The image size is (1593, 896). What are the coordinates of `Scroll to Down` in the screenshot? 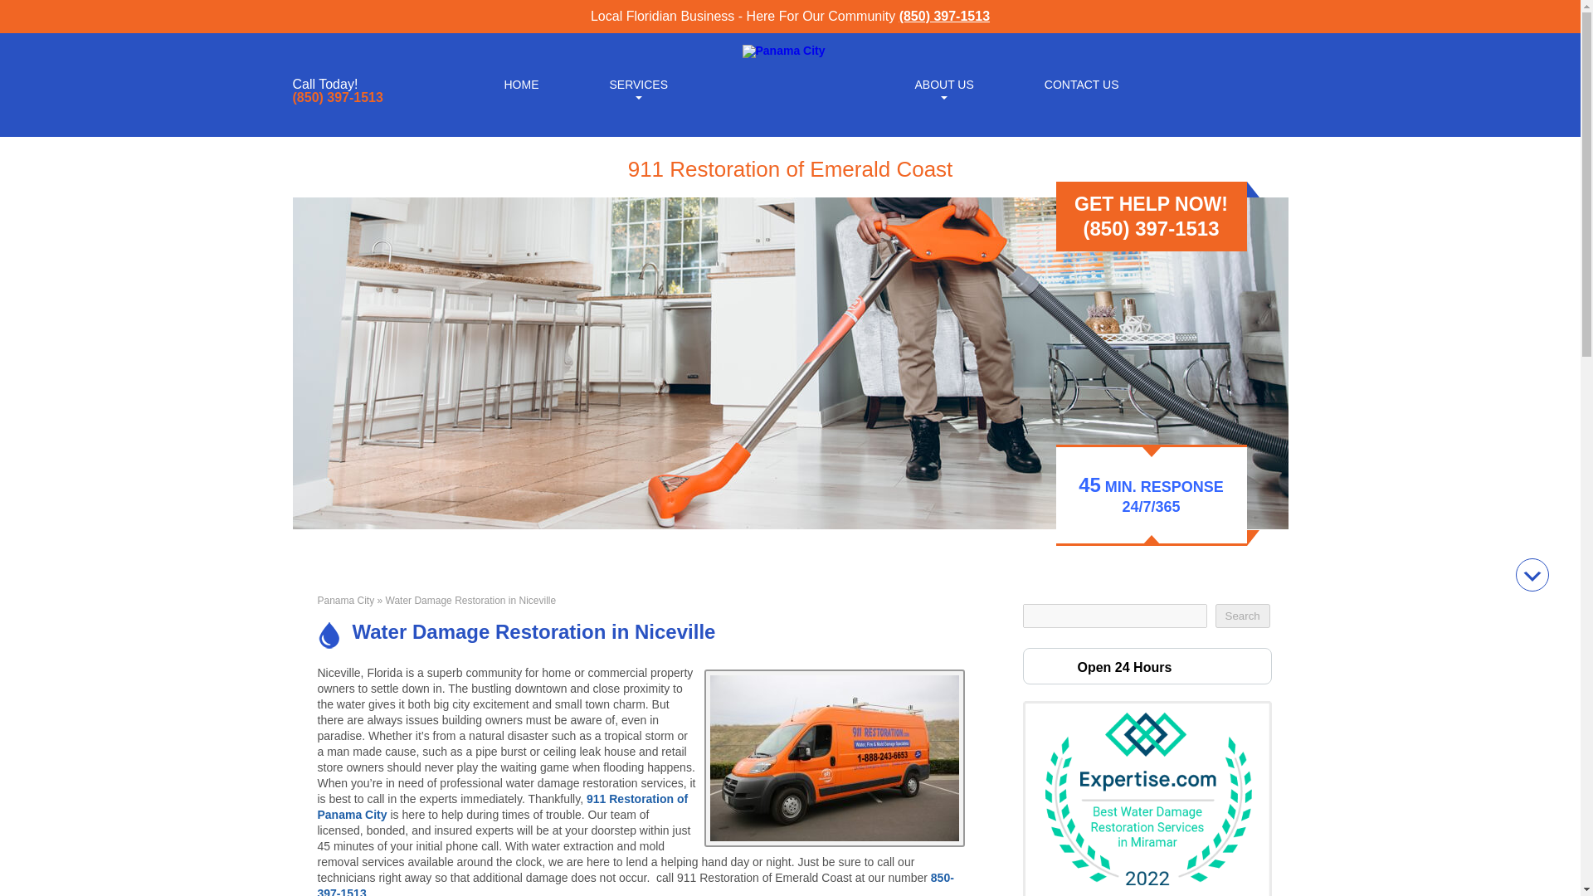 It's located at (1532, 574).